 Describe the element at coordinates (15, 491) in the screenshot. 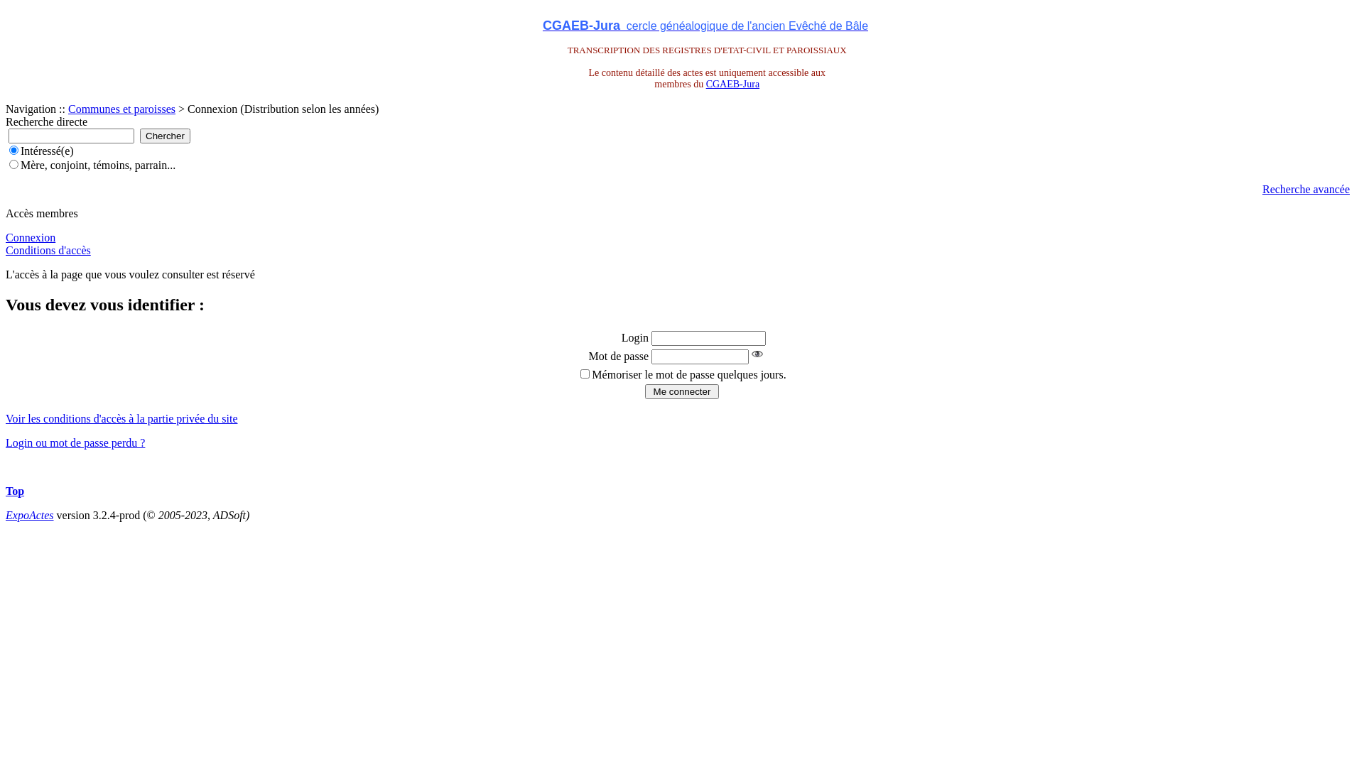

I see `Top` at that location.